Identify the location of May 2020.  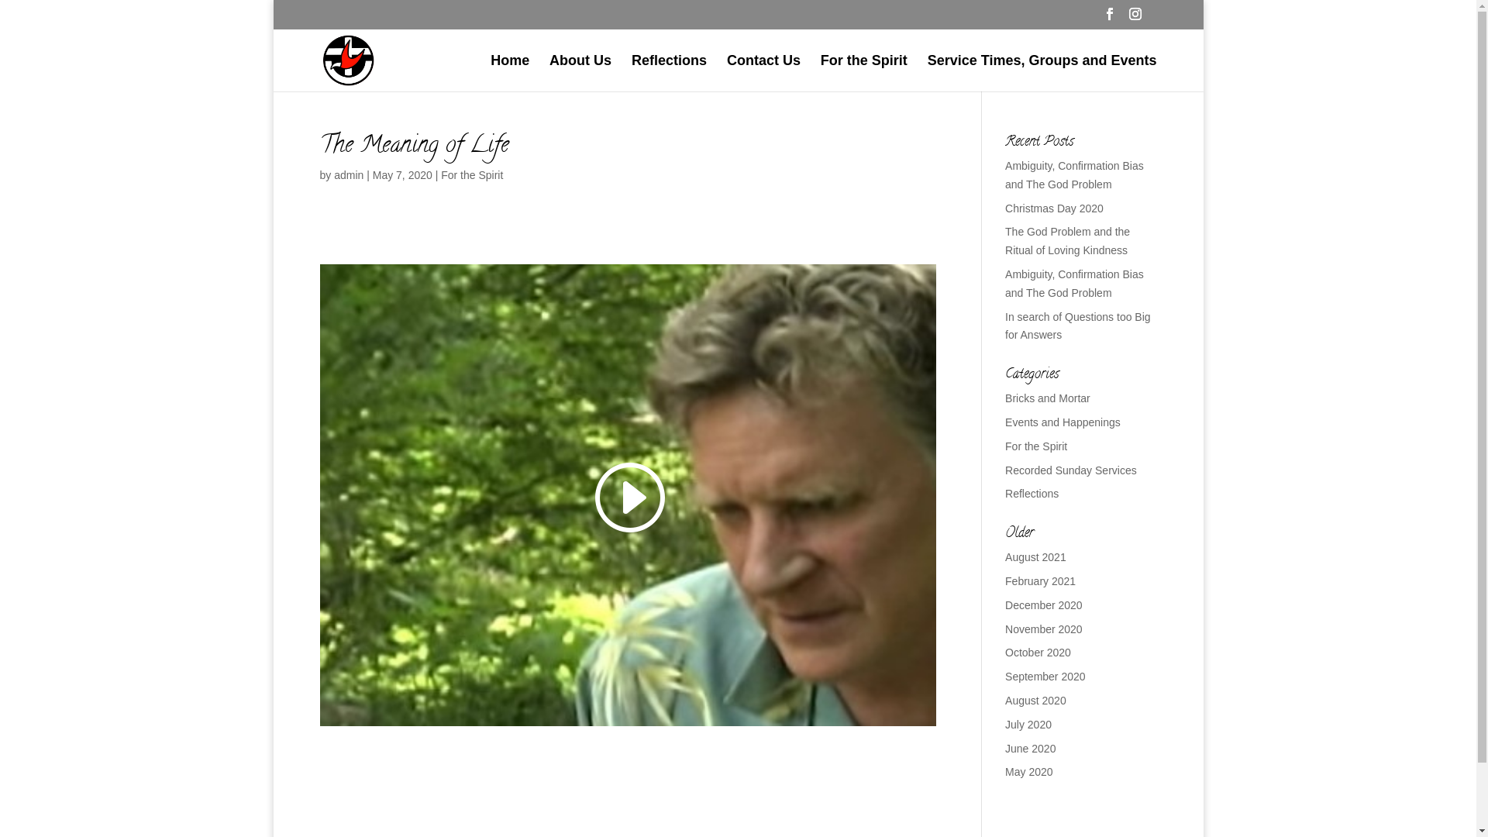
(1029, 772).